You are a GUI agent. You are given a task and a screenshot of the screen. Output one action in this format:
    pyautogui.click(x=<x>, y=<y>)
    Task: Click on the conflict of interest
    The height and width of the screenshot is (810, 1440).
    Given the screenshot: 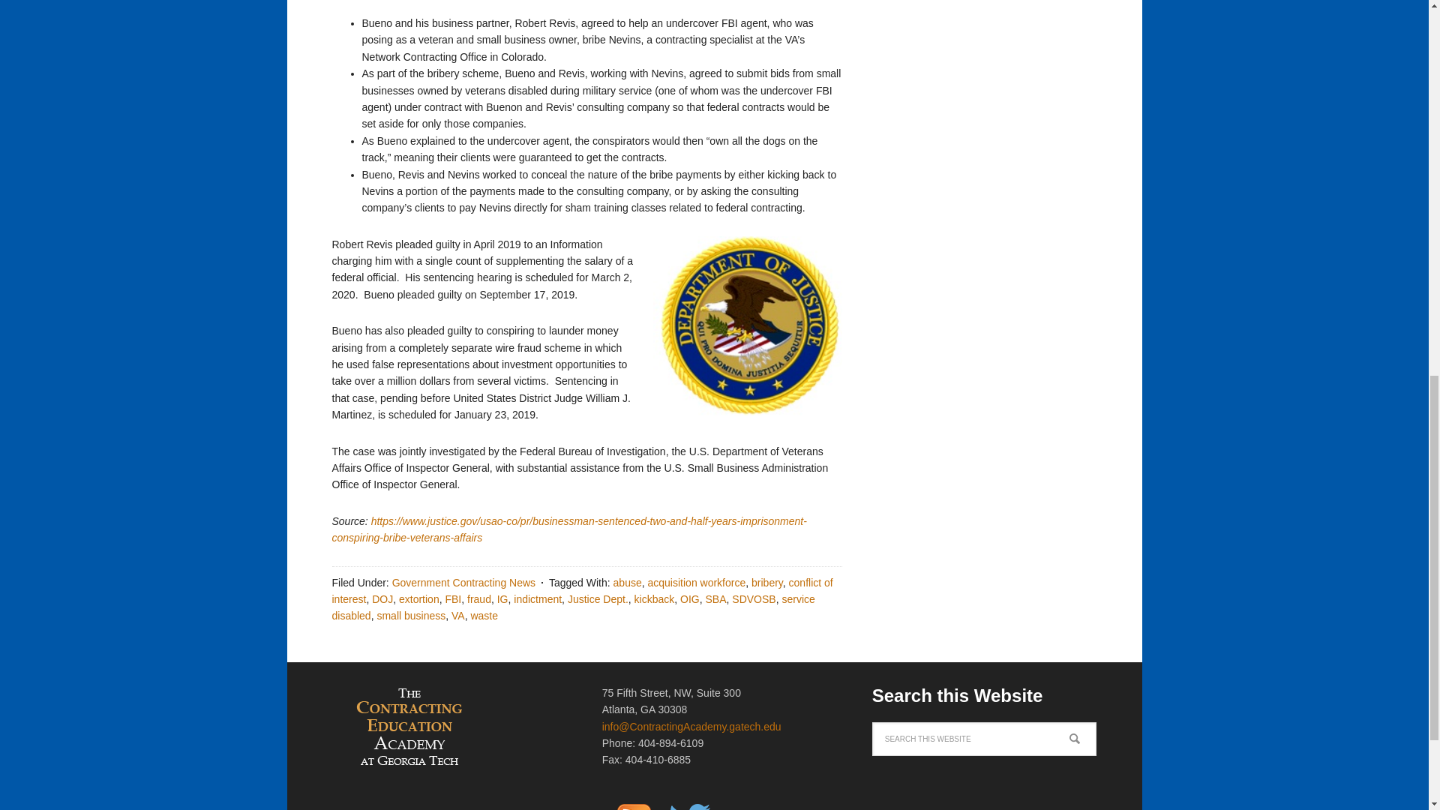 What is the action you would take?
    pyautogui.click(x=581, y=590)
    